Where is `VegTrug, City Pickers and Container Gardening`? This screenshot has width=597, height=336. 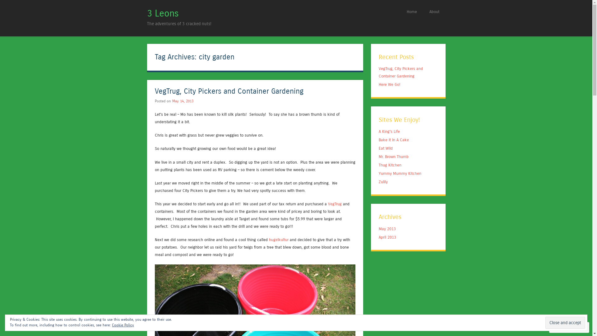
VegTrug, City Pickers and Container Gardening is located at coordinates (401, 72).